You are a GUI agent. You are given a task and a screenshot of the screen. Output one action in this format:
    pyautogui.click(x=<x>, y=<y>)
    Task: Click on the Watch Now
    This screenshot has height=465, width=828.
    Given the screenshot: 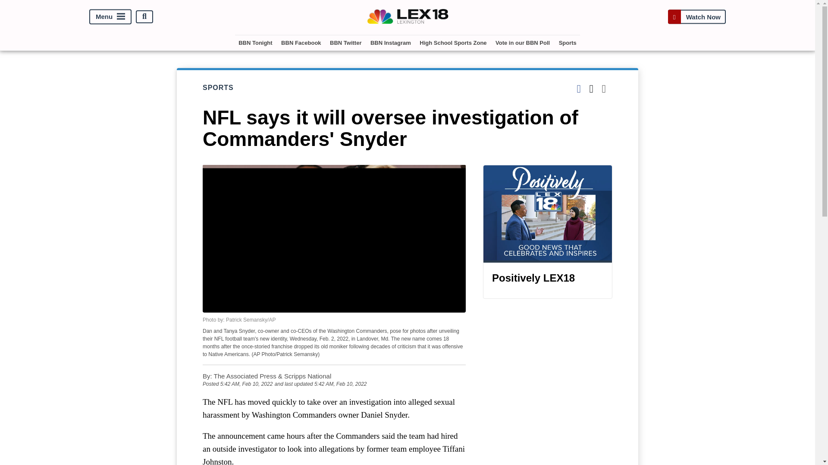 What is the action you would take?
    pyautogui.click(x=696, y=16)
    